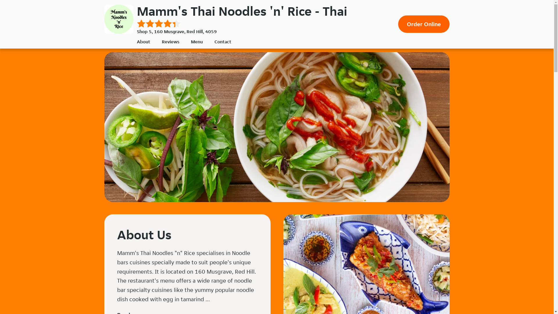  What do you see at coordinates (424, 24) in the screenshot?
I see `Order Online` at bounding box center [424, 24].